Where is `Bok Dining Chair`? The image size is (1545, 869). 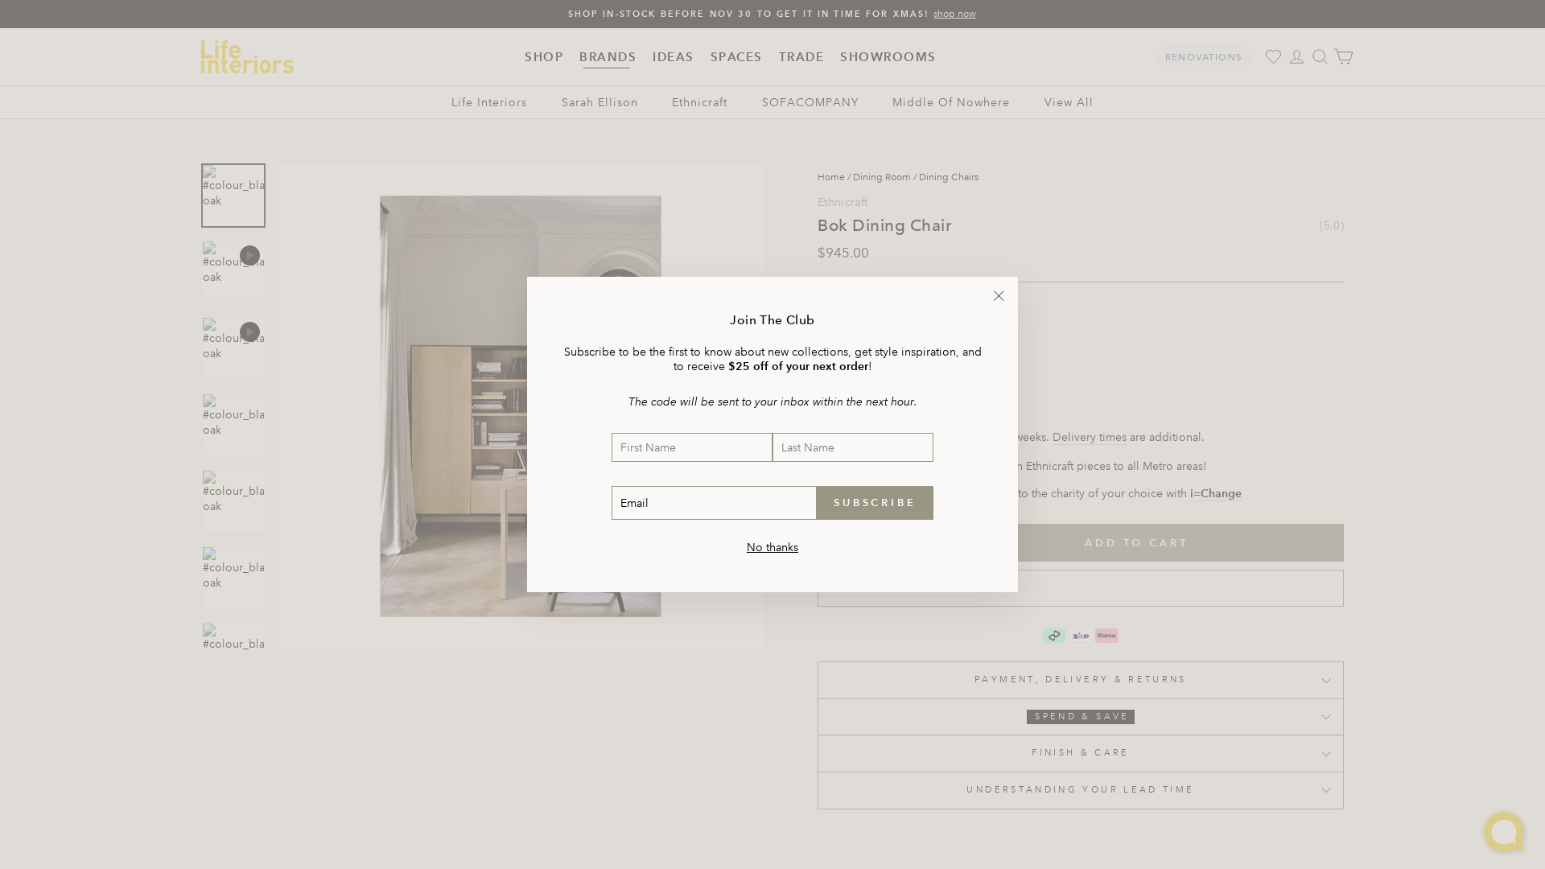 Bok Dining Chair is located at coordinates (993, 190).